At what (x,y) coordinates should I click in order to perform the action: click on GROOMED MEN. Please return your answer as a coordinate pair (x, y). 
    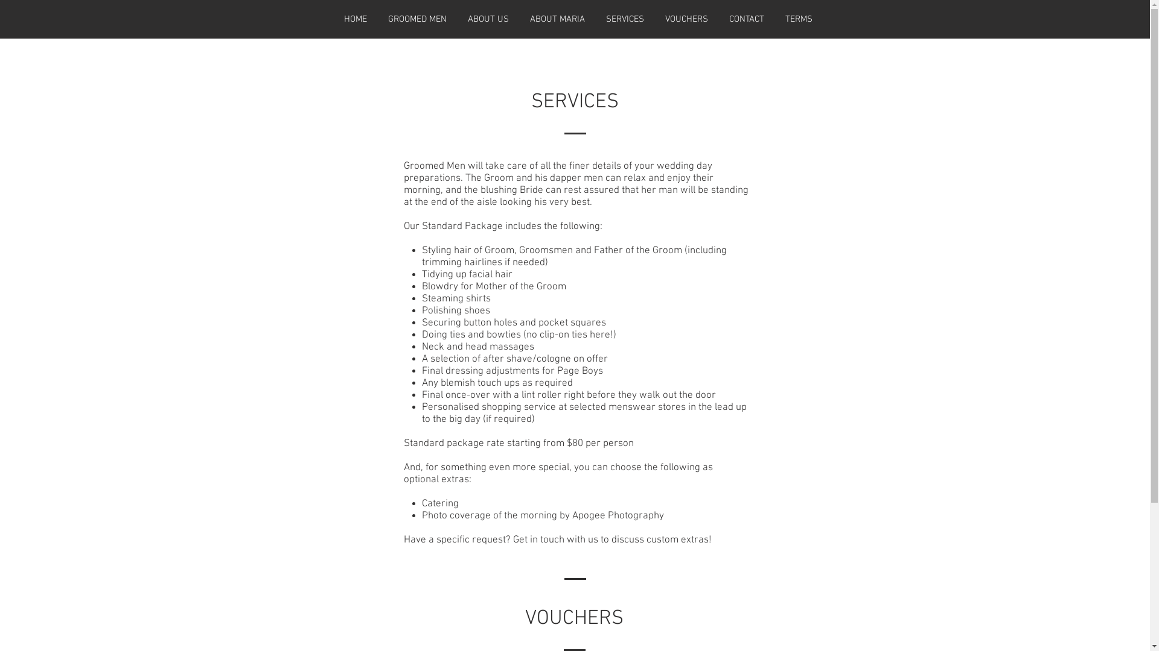
    Looking at the image, I should click on (418, 19).